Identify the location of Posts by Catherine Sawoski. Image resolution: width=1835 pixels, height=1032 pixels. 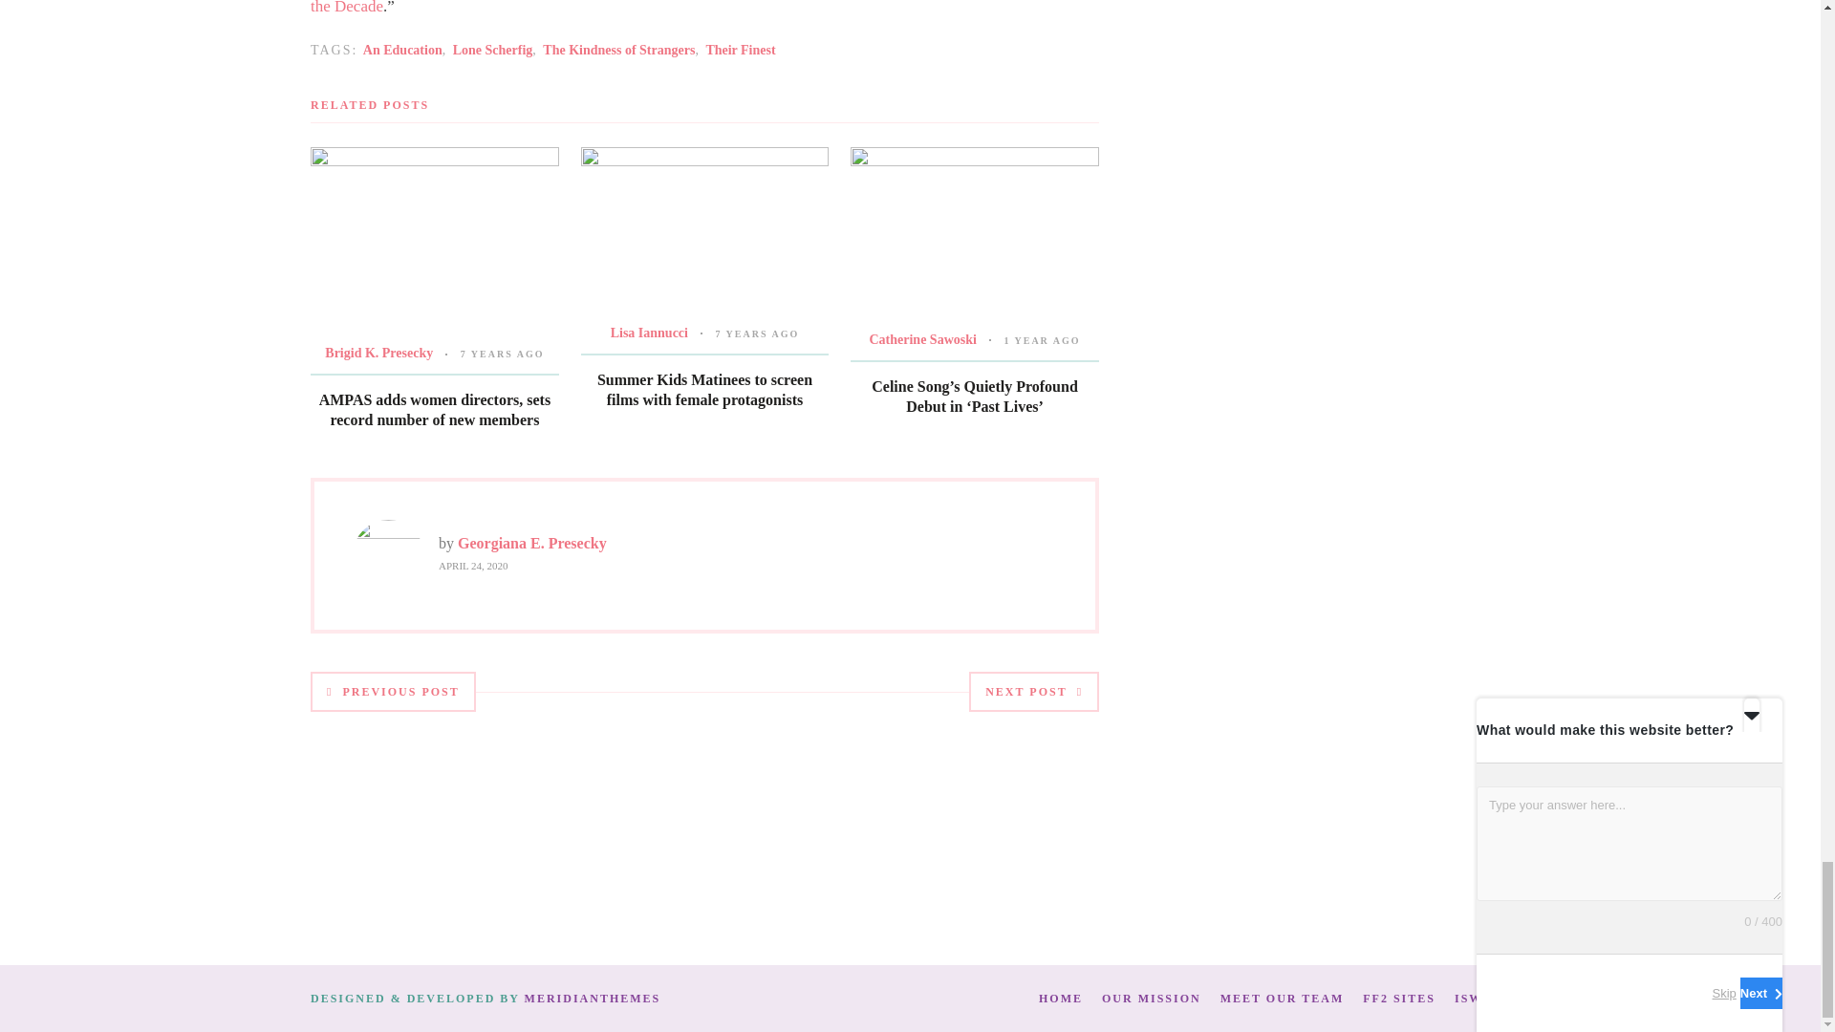
(921, 338).